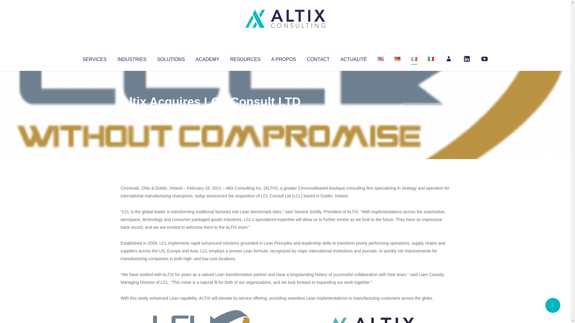 This screenshot has height=323, width=575. What do you see at coordinates (424, 109) in the screenshot?
I see `No Comments` at bounding box center [424, 109].